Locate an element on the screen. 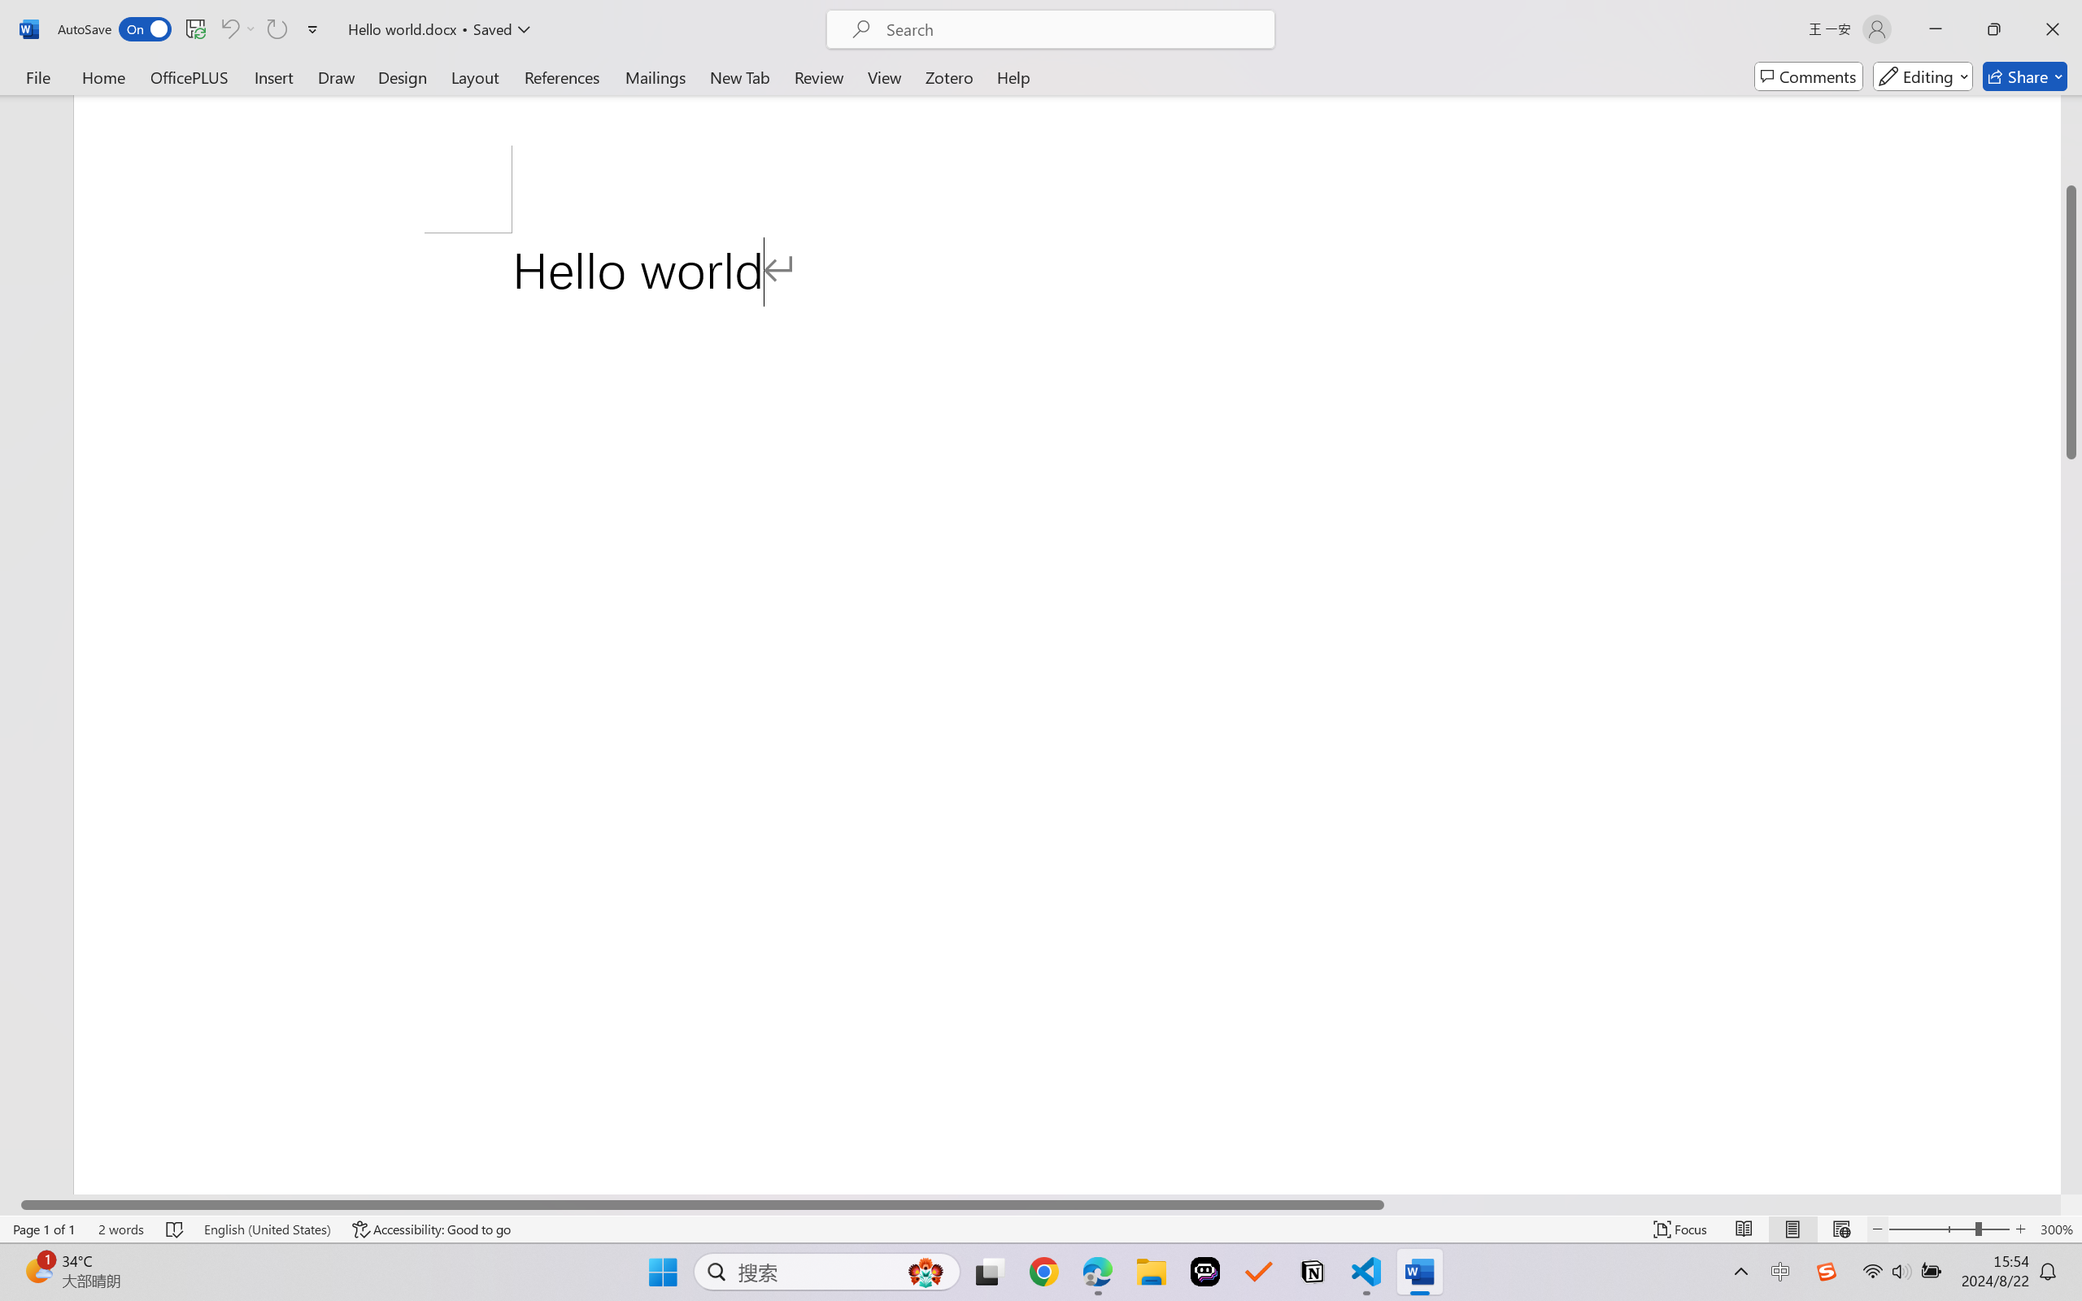 The width and height of the screenshot is (2082, 1301). Can't Repeat is located at coordinates (277, 29).